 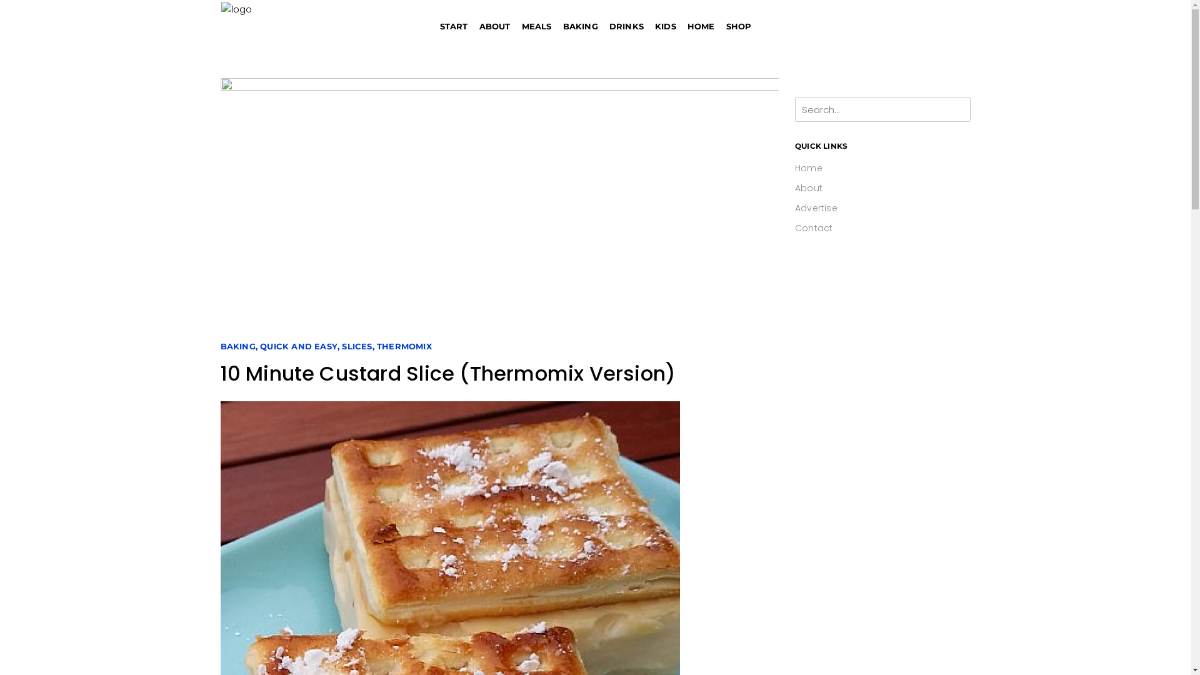 What do you see at coordinates (809, 168) in the screenshot?
I see `Home` at bounding box center [809, 168].